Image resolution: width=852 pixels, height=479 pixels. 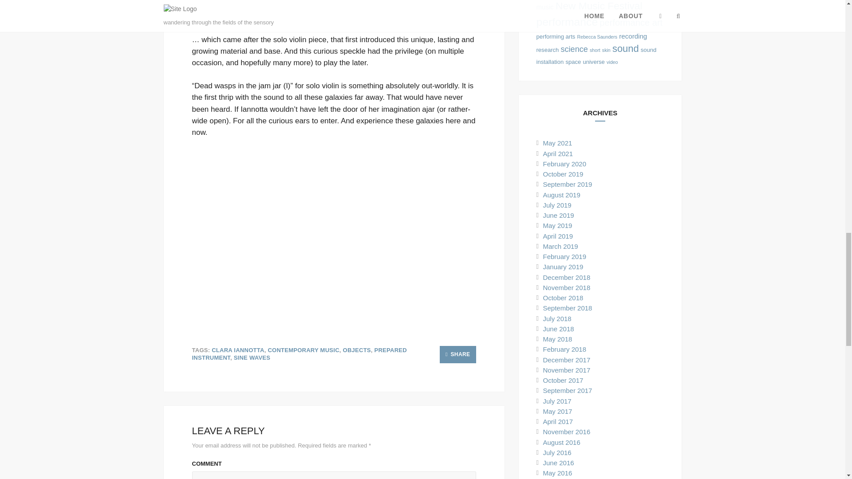 I want to click on OBJECTS, so click(x=357, y=350).